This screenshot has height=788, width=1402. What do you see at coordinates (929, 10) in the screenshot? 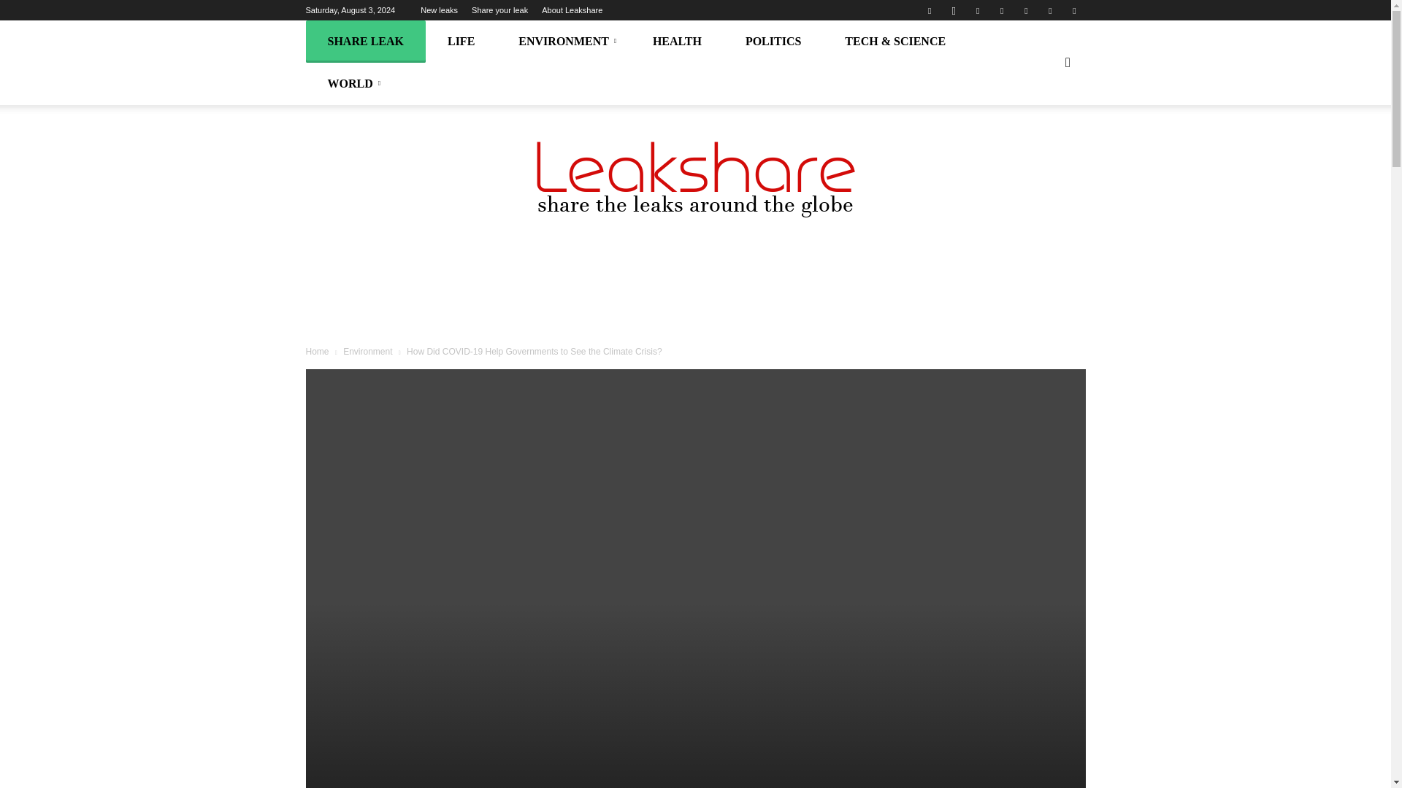
I see `Facebook` at bounding box center [929, 10].